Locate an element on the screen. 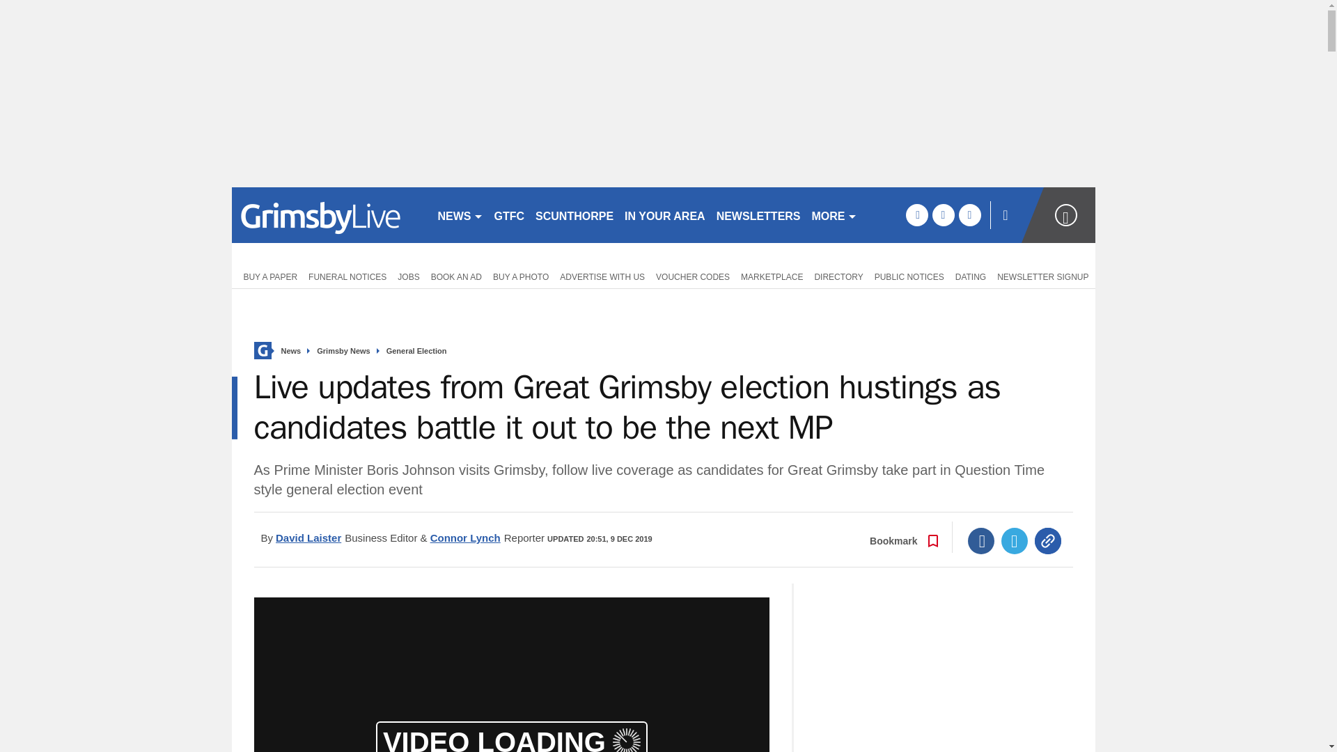  instagram is located at coordinates (969, 214).